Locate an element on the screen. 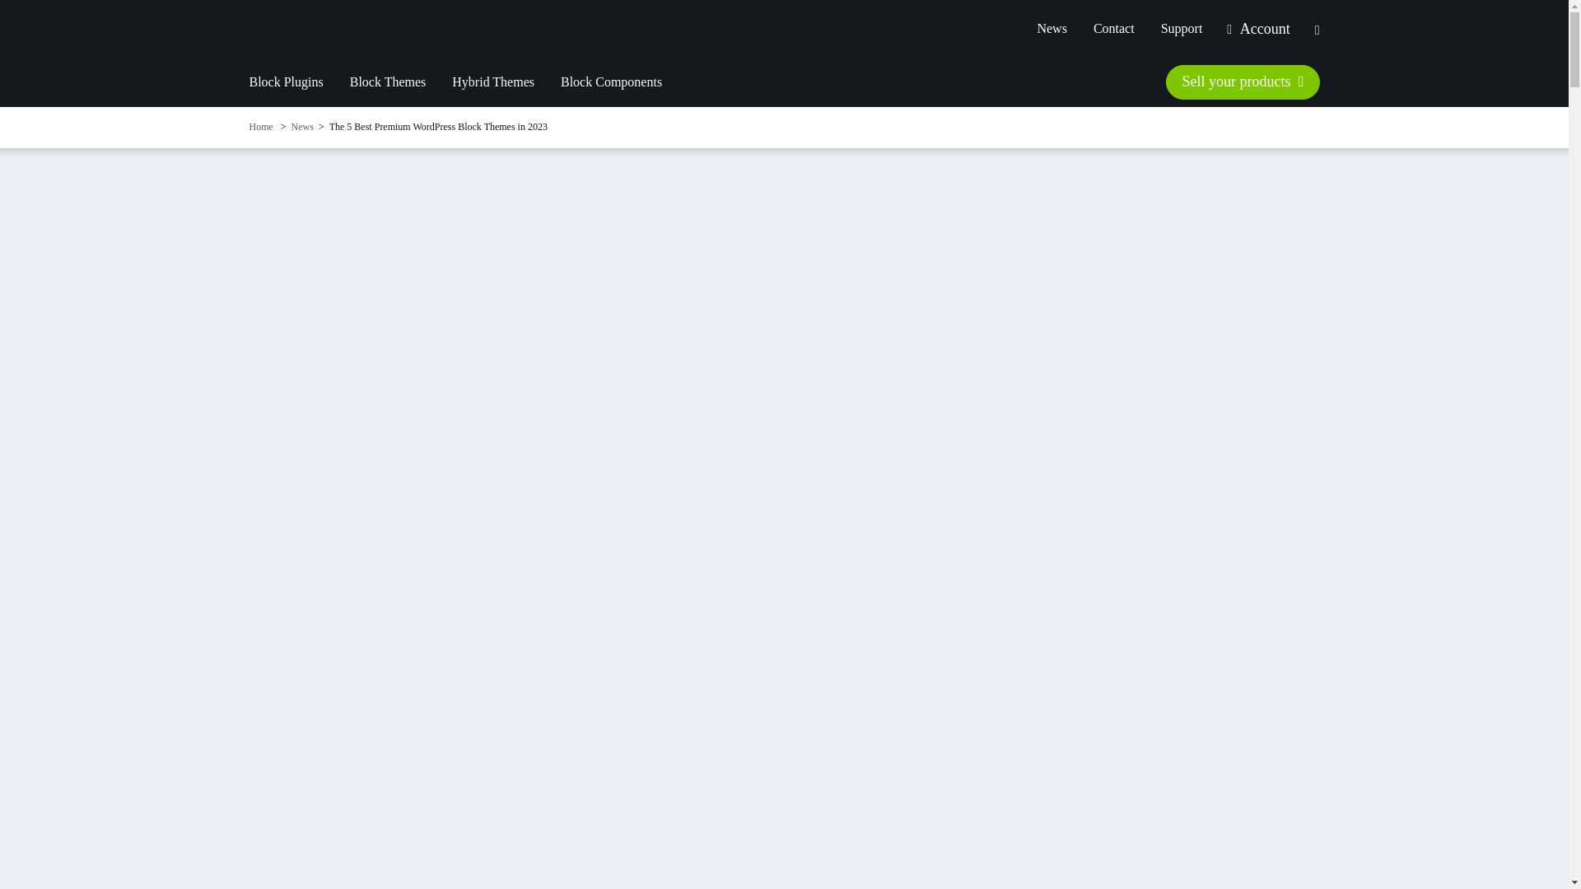  Support is located at coordinates (1175, 29).